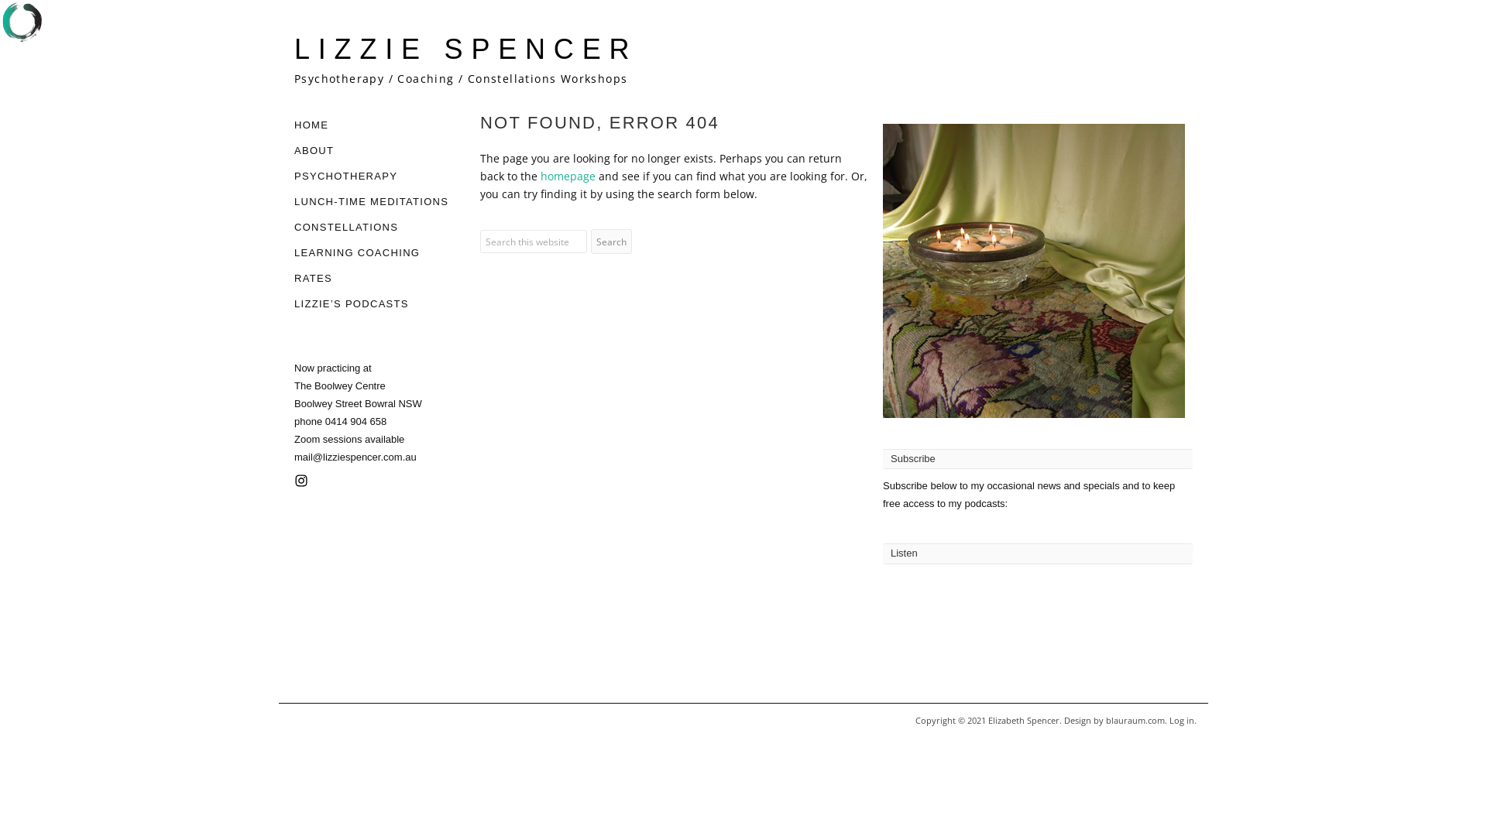 The height and width of the screenshot is (836, 1487). What do you see at coordinates (346, 228) in the screenshot?
I see `CONSTELLATIONS` at bounding box center [346, 228].